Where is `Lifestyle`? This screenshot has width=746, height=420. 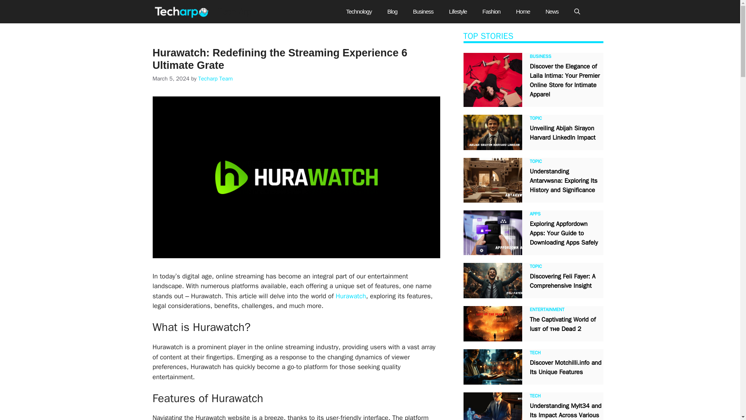
Lifestyle is located at coordinates (458, 12).